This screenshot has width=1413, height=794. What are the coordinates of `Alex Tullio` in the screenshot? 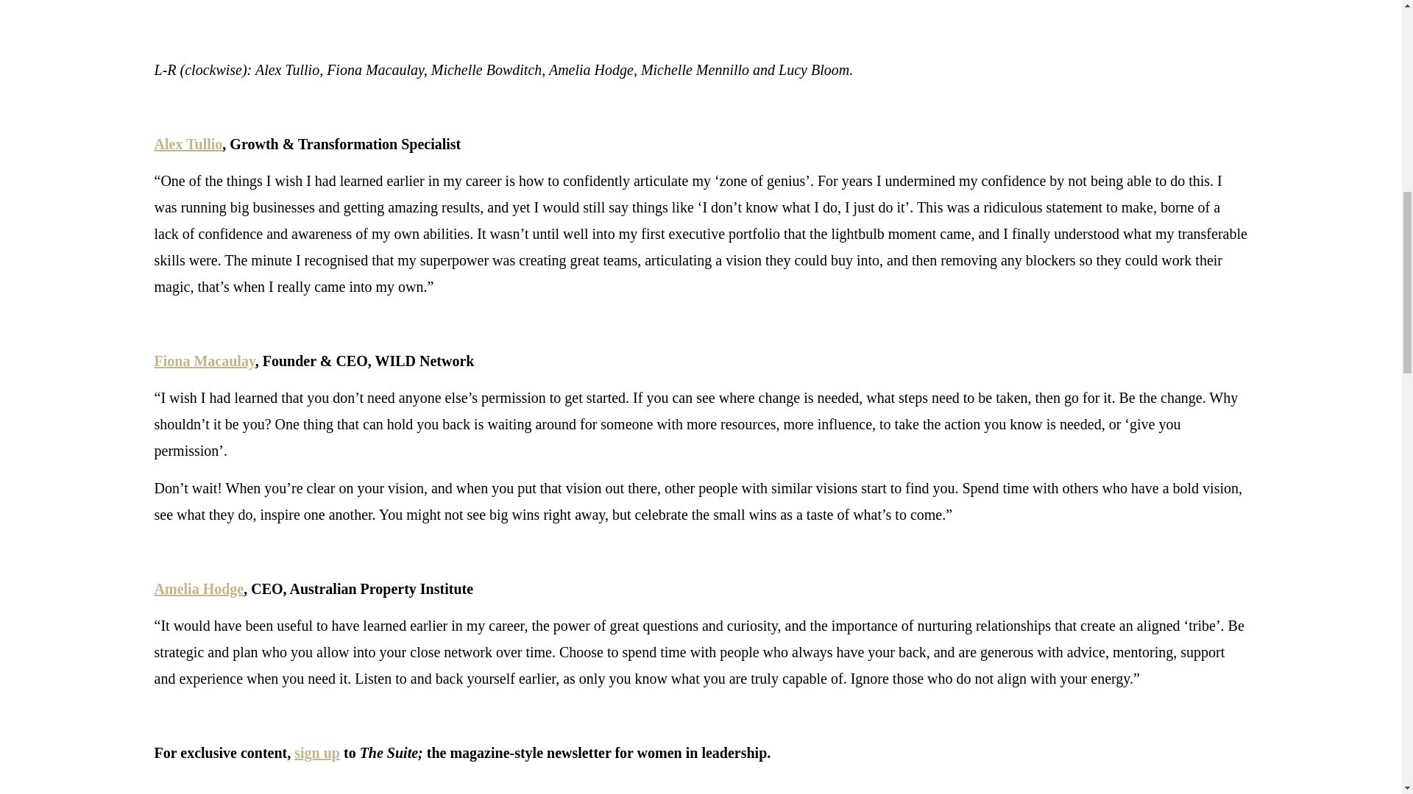 It's located at (188, 144).